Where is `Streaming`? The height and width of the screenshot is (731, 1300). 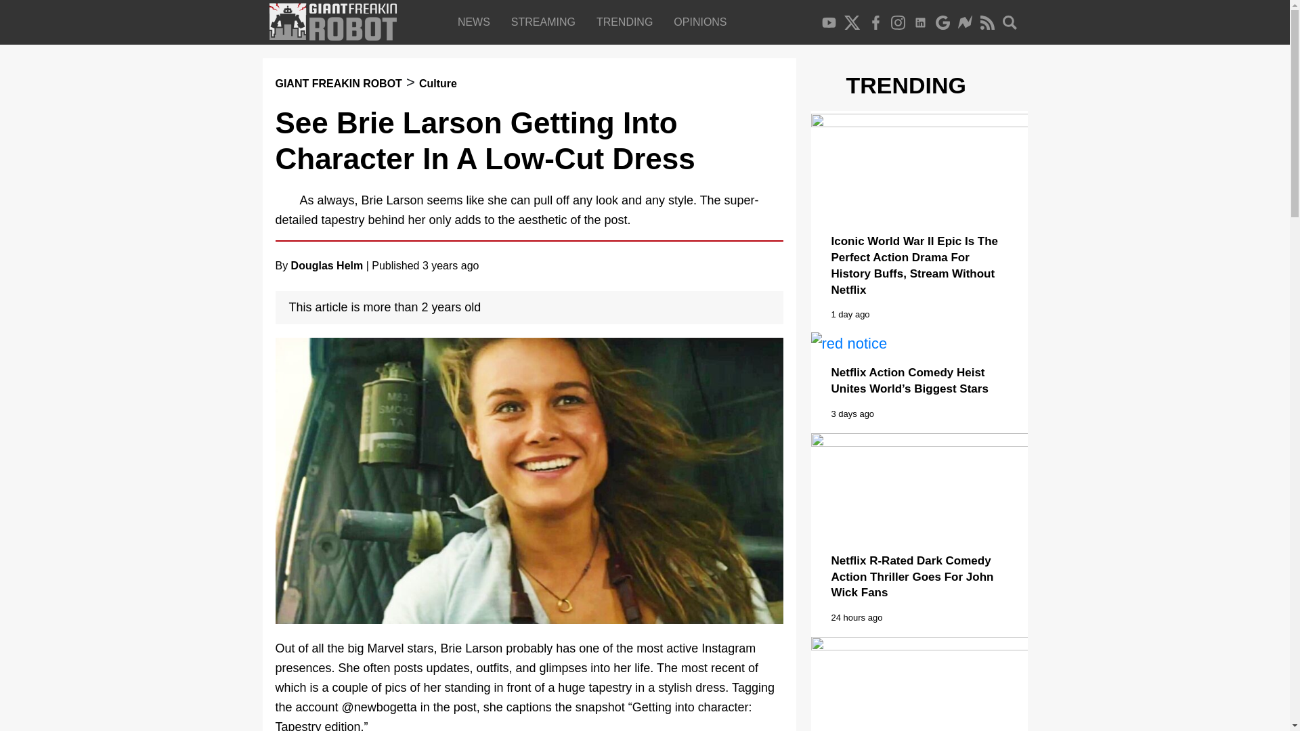 Streaming is located at coordinates (546, 22).